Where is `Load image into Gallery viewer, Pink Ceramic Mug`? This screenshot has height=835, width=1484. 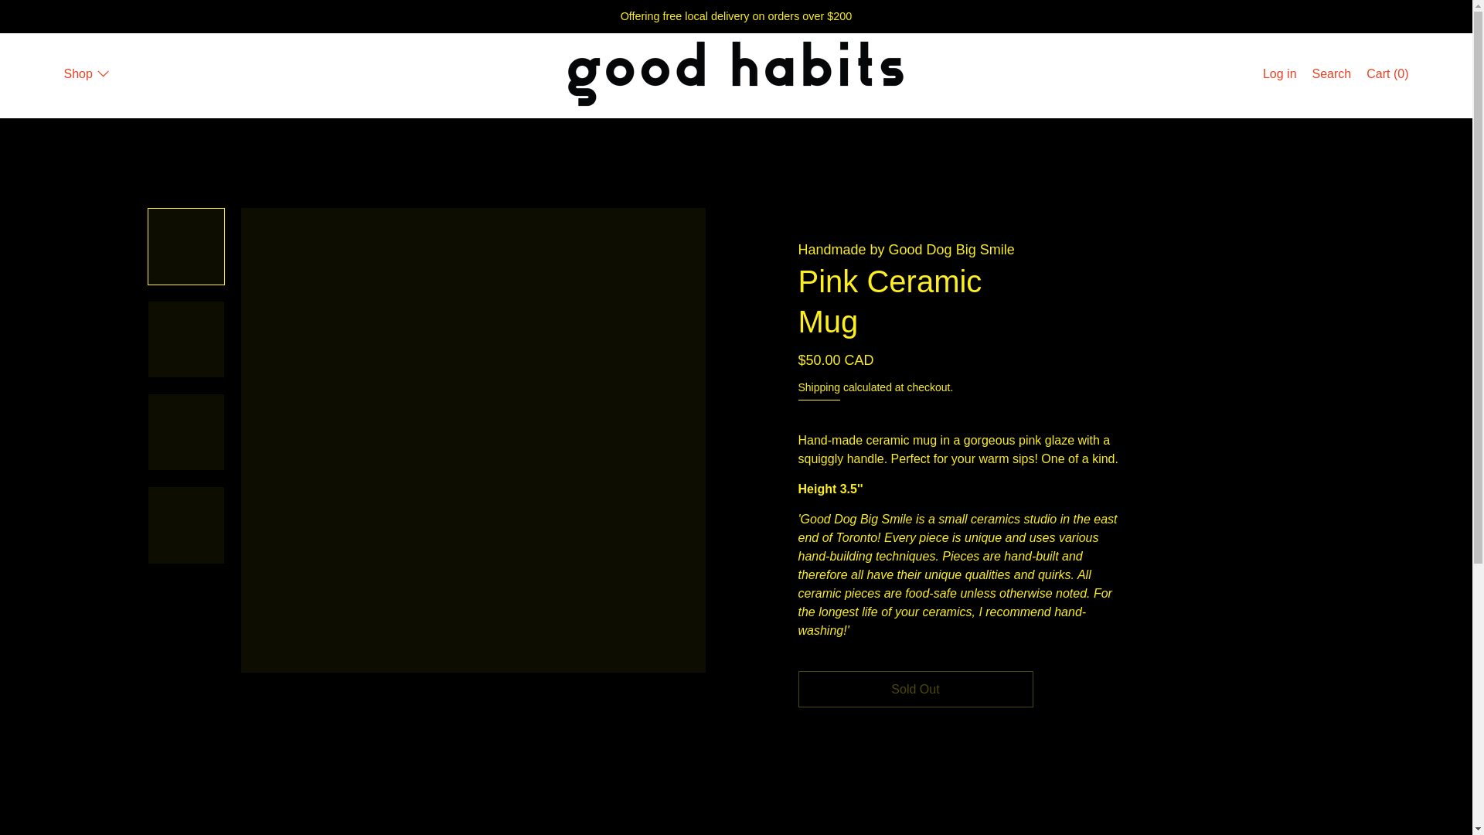 Load image into Gallery viewer, Pink Ceramic Mug is located at coordinates (185, 431).